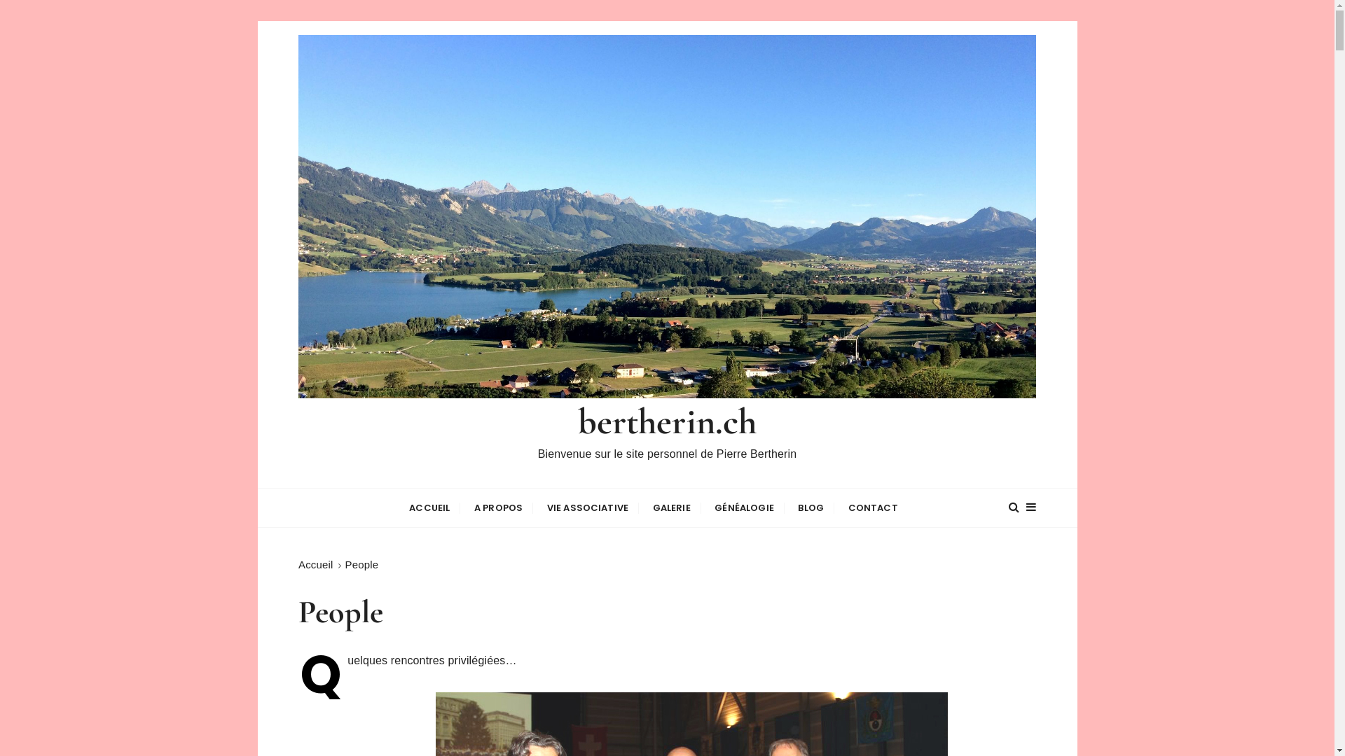 The width and height of the screenshot is (1345, 756). Describe the element at coordinates (256, 21) in the screenshot. I see `Passer au contenu` at that location.